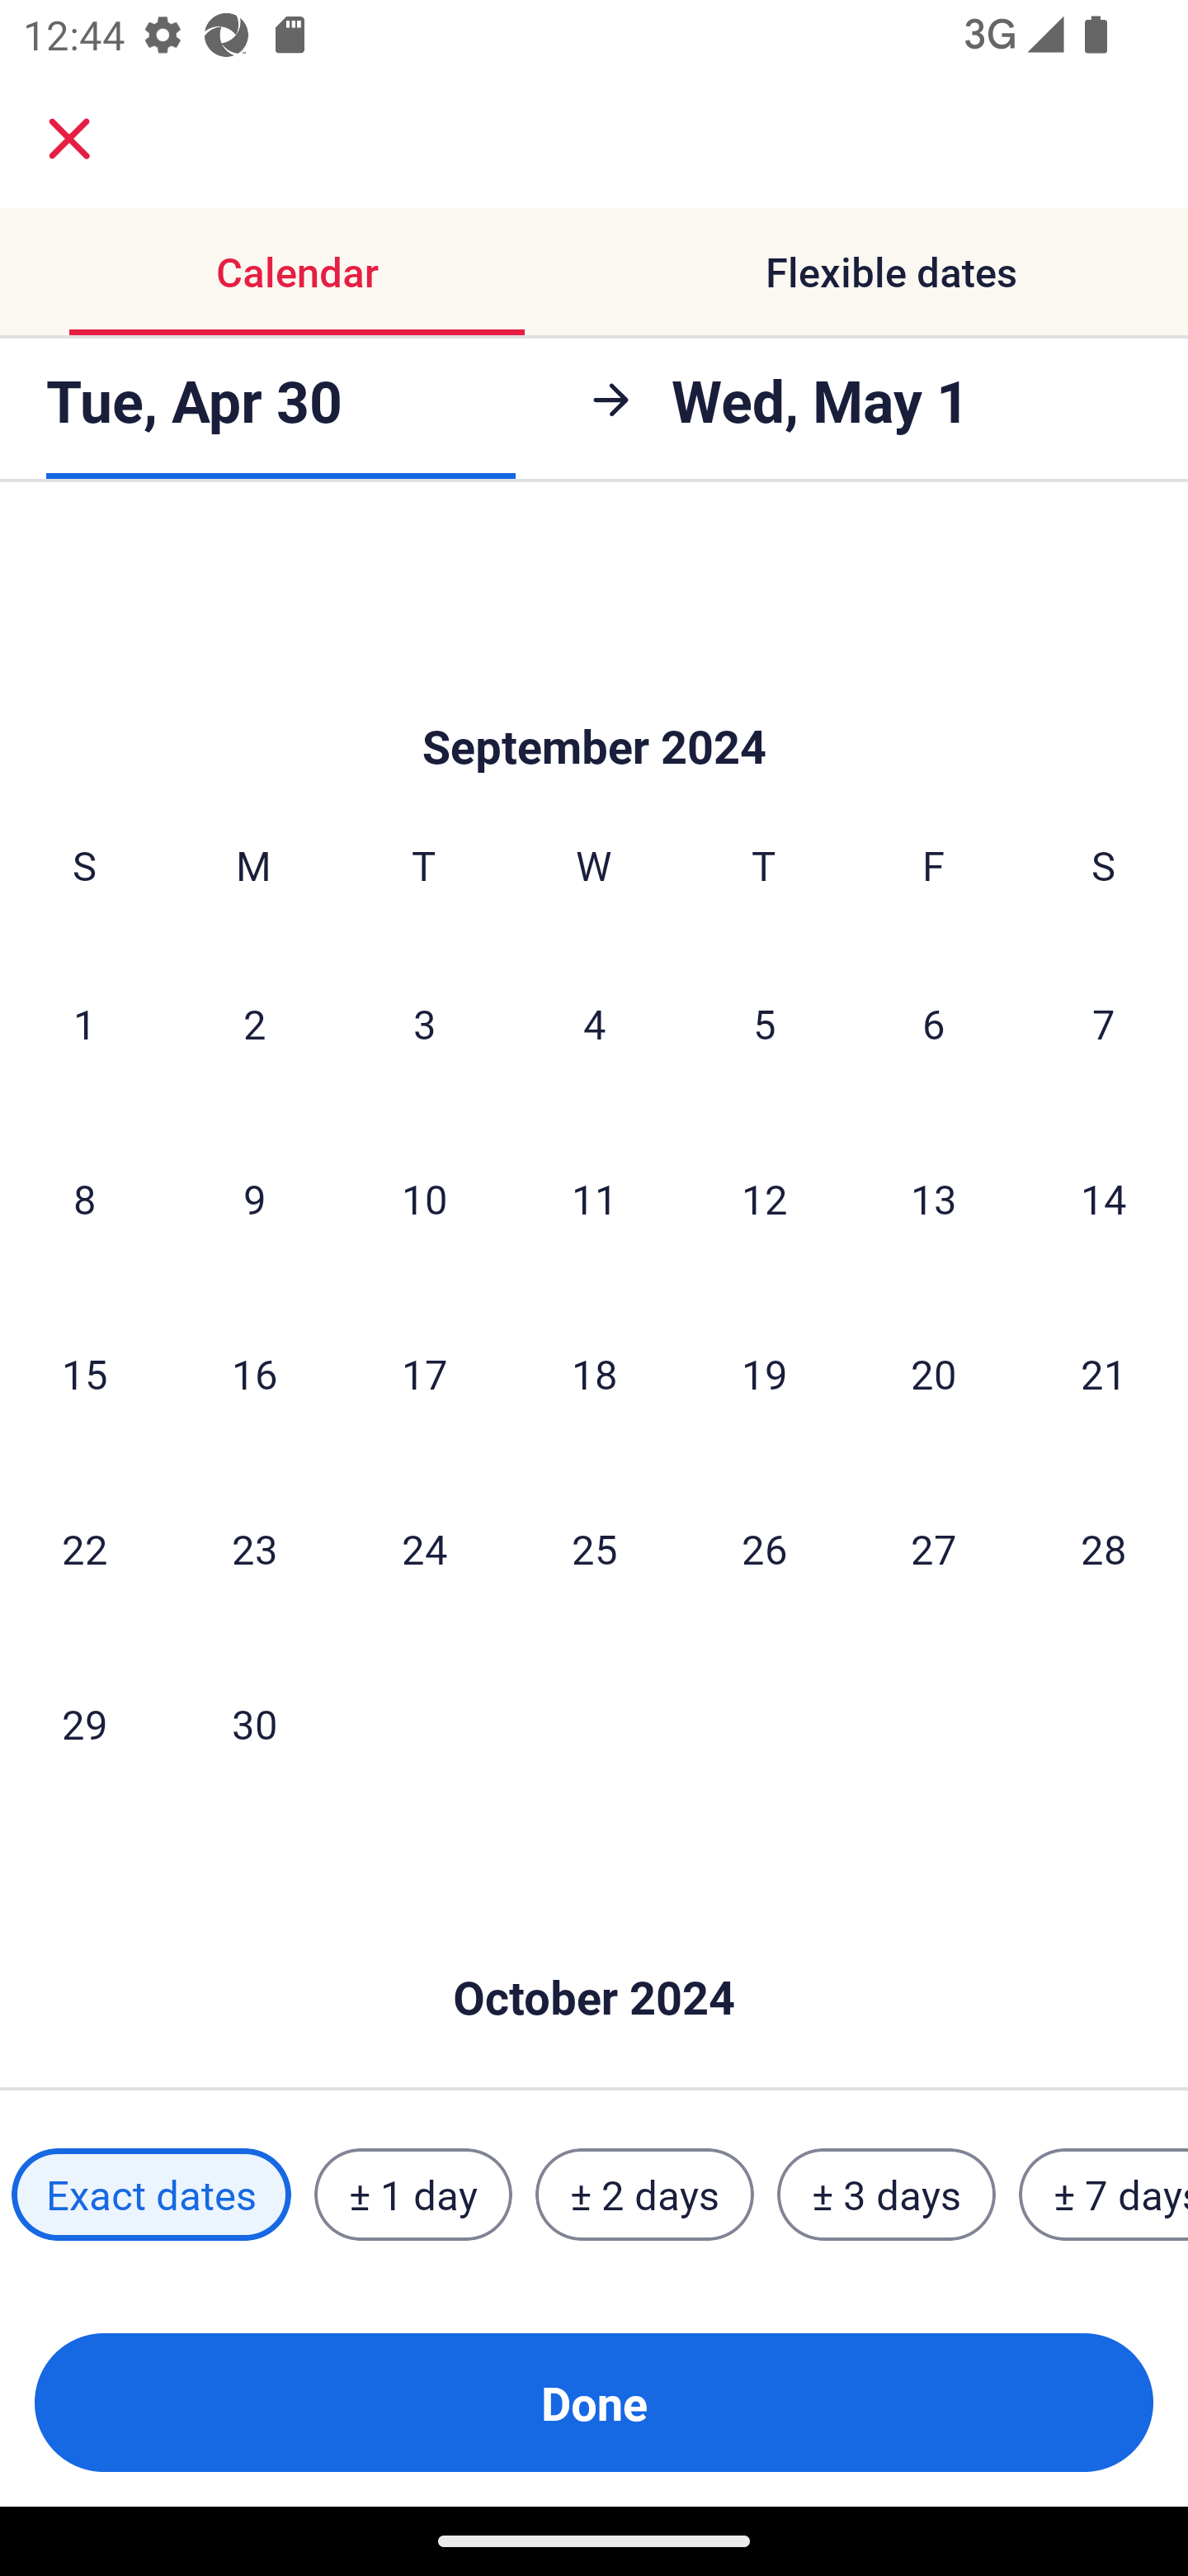 The width and height of the screenshot is (1188, 2576). Describe the element at coordinates (934, 1197) in the screenshot. I see `13 Friday, September 13, 2024` at that location.